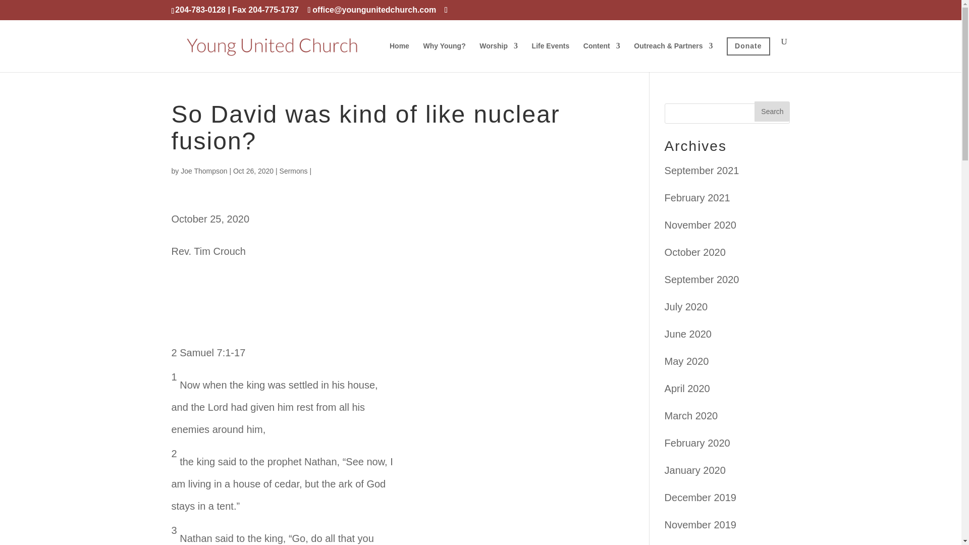 Image resolution: width=969 pixels, height=545 pixels. Describe the element at coordinates (499, 54) in the screenshot. I see `Worship` at that location.